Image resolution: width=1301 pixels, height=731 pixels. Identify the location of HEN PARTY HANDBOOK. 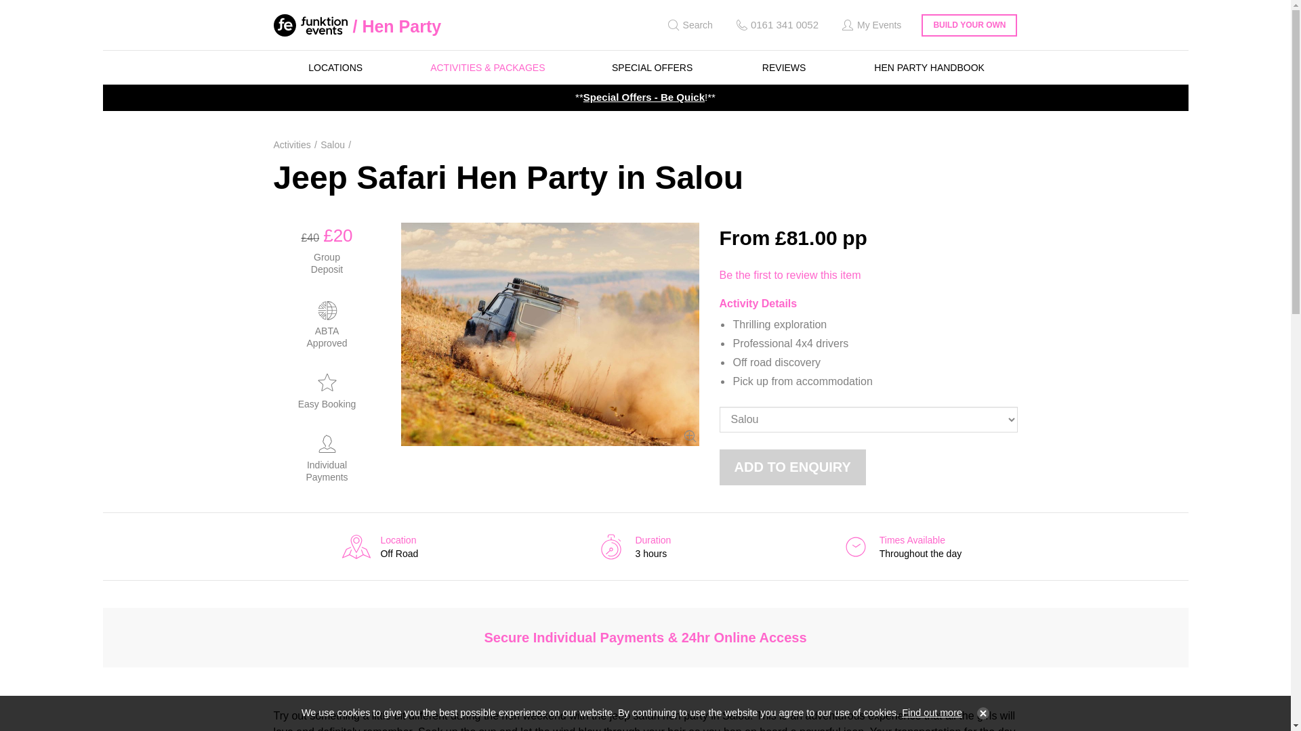
(930, 68).